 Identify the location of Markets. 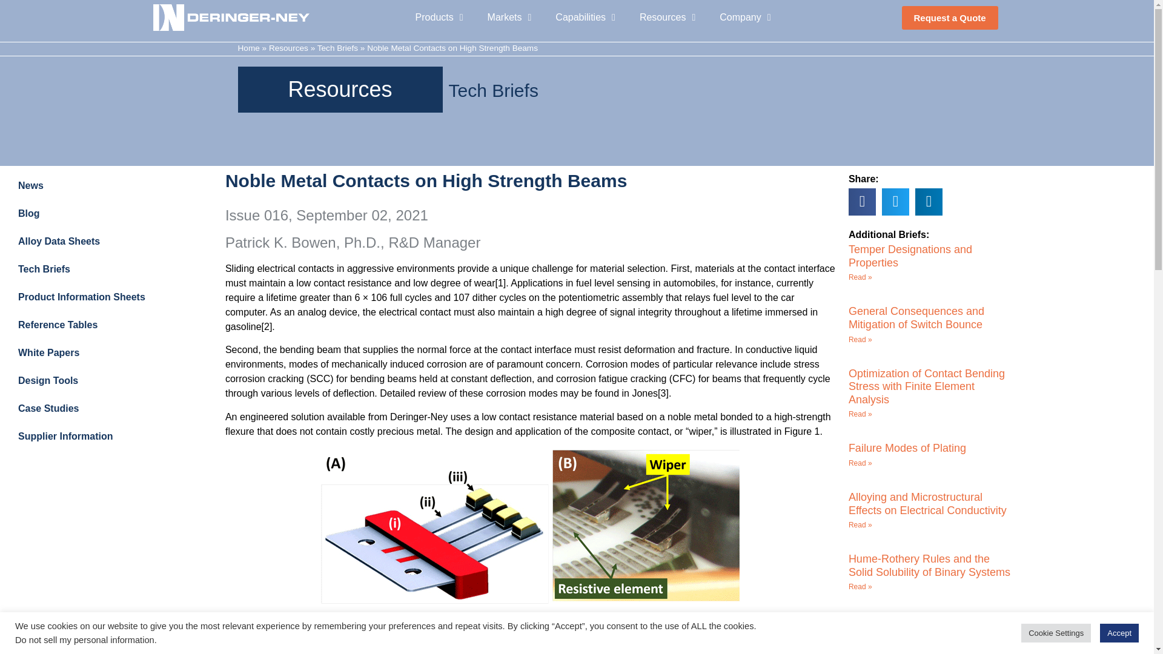
(510, 17).